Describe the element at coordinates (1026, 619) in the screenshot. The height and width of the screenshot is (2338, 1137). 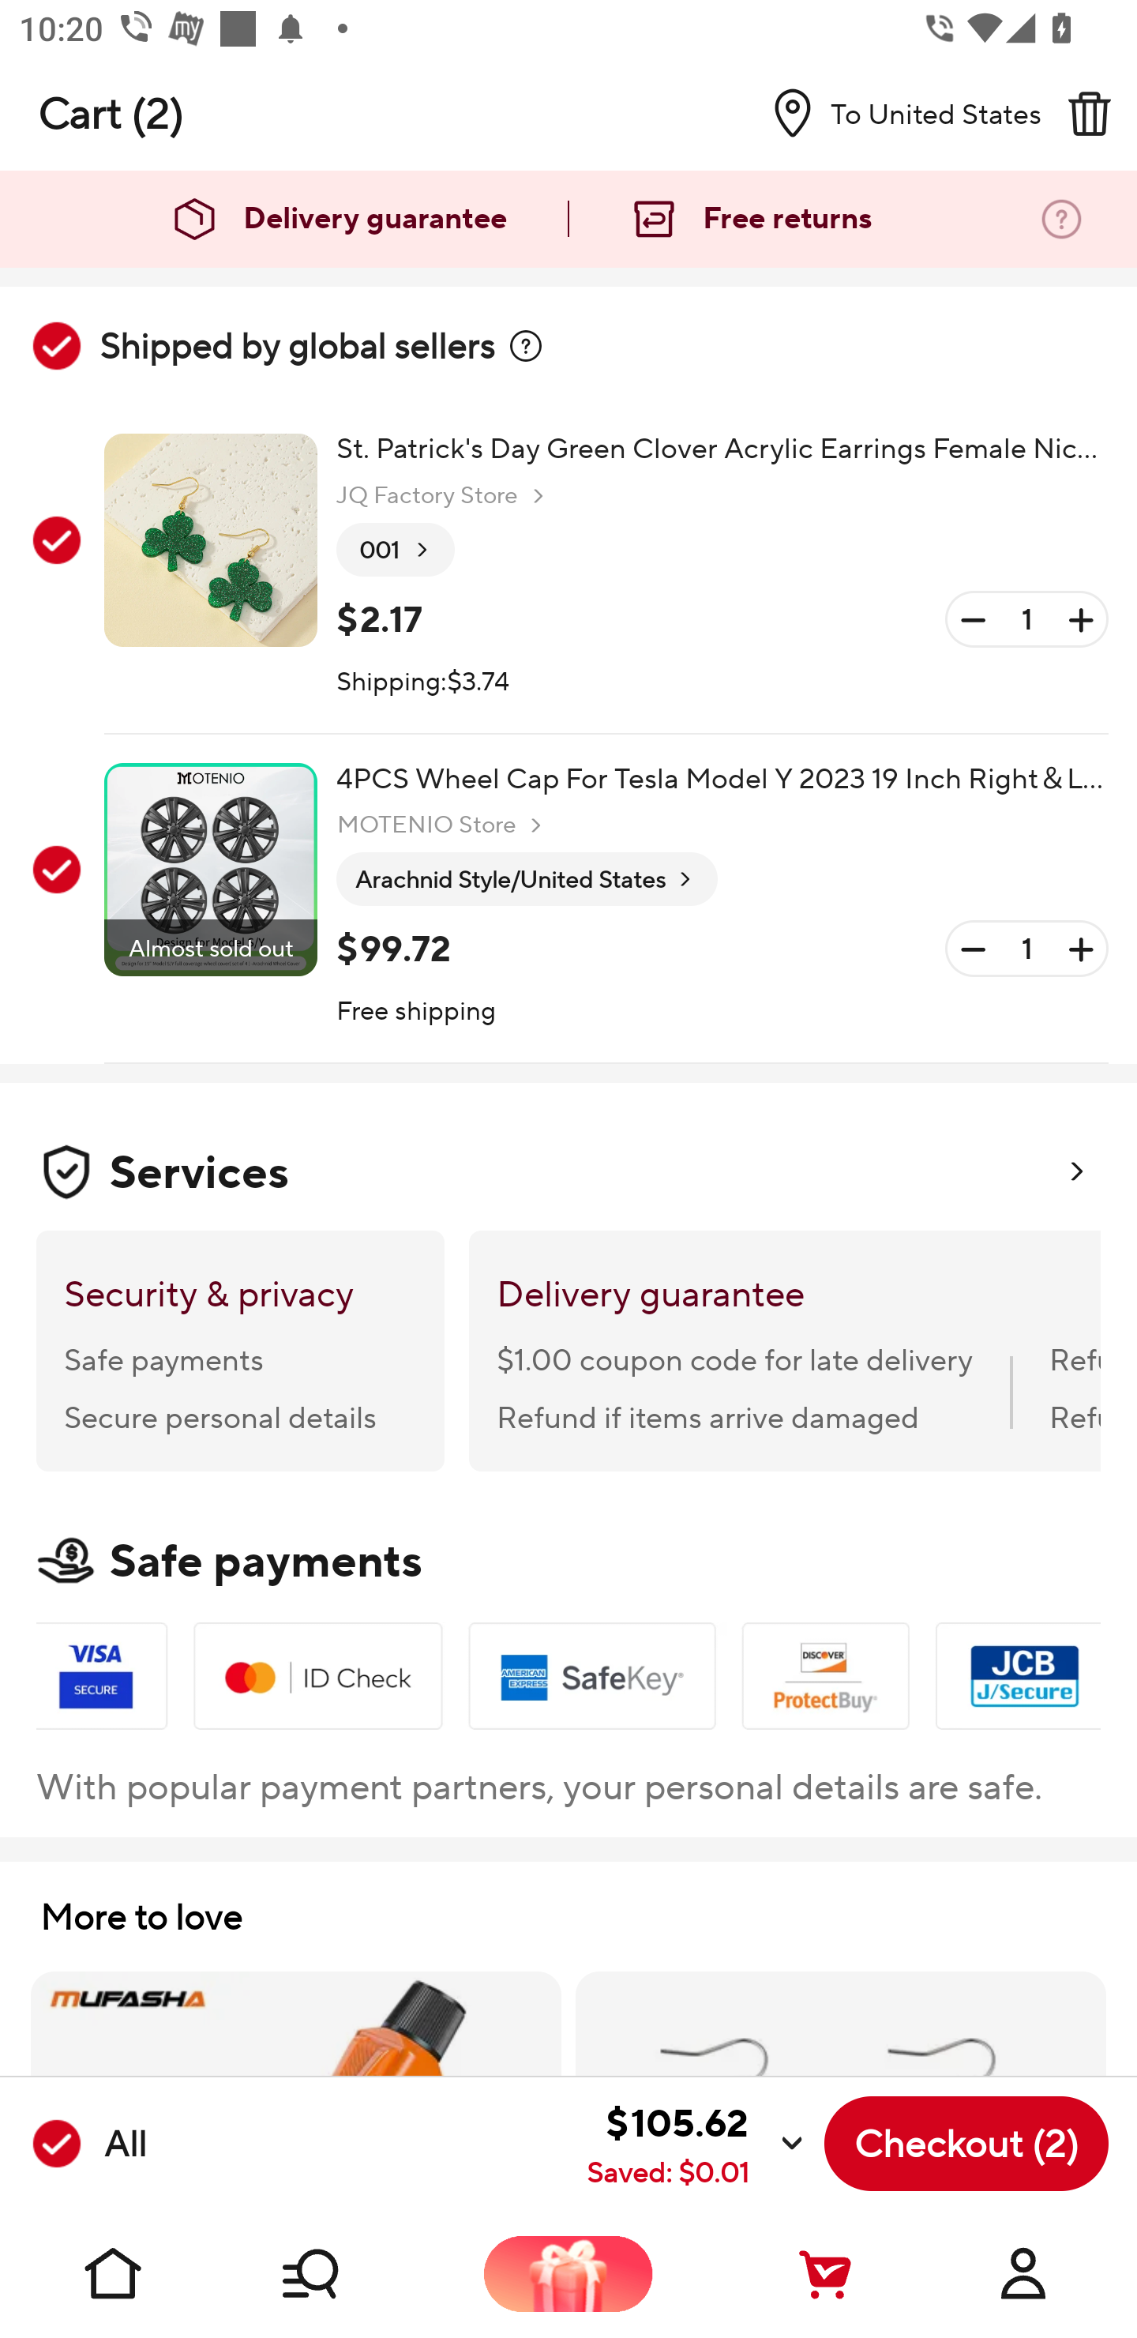
I see `1` at that location.